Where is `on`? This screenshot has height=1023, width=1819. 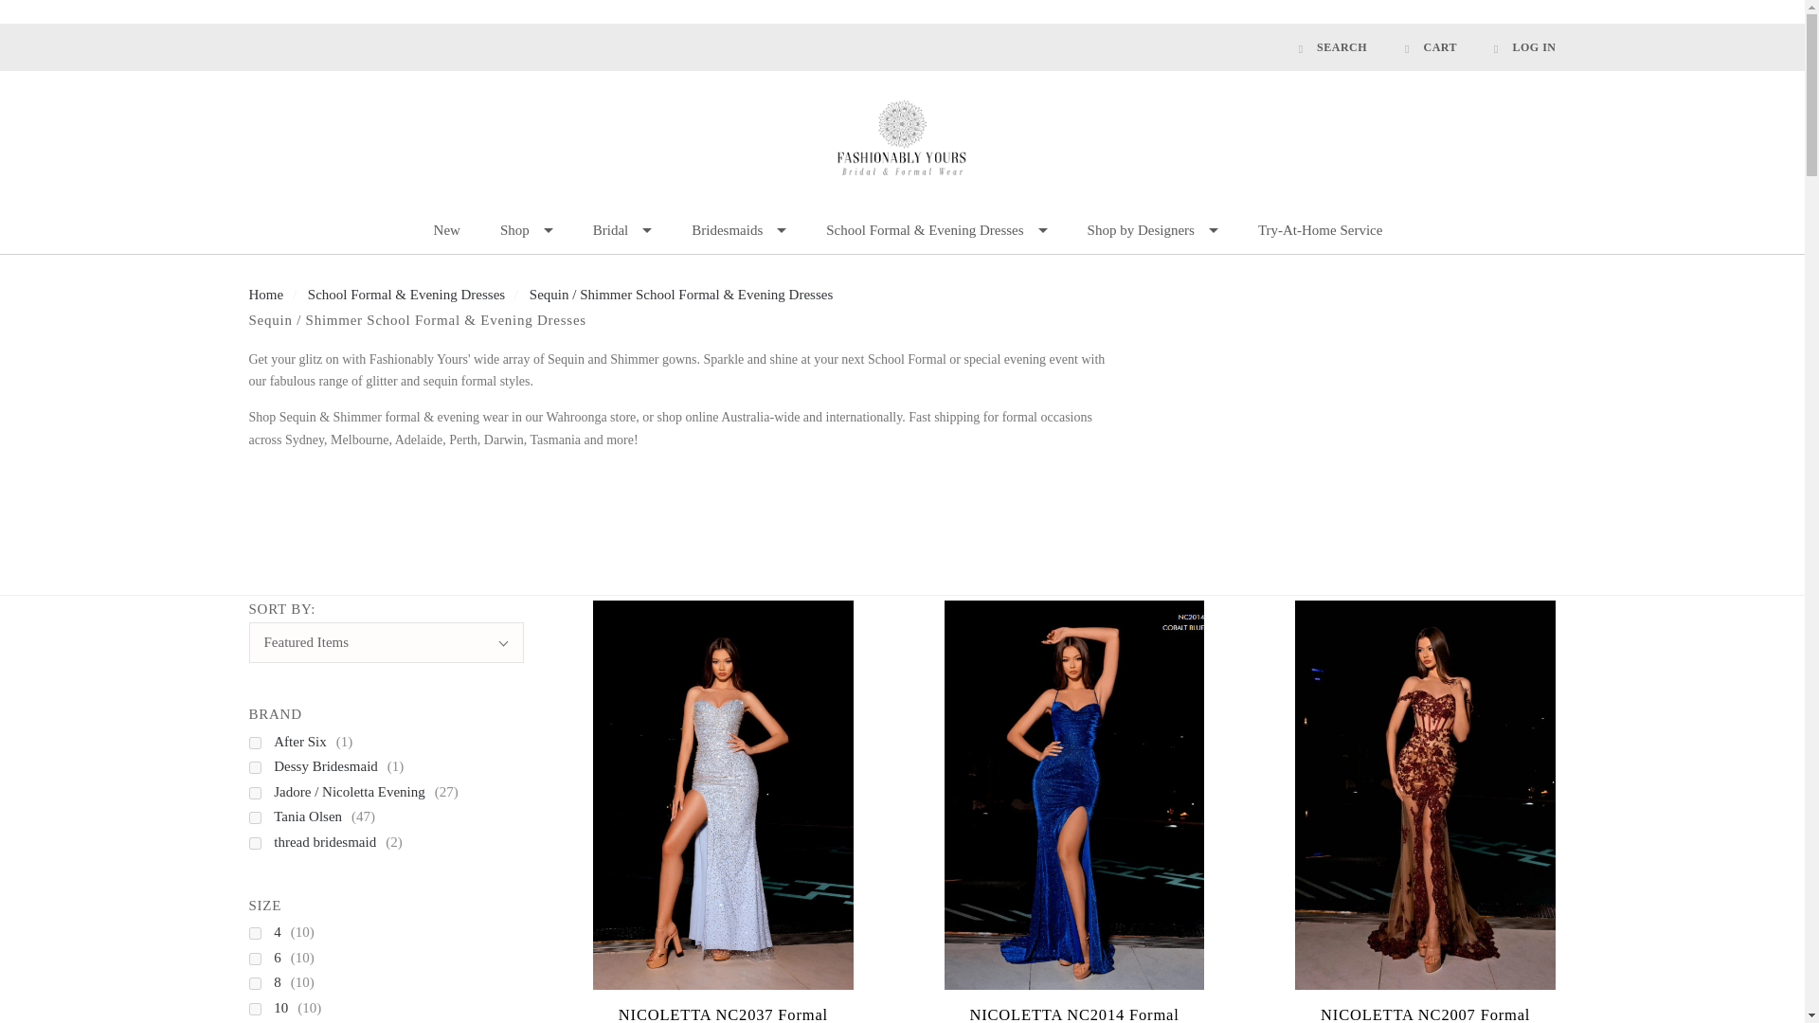 on is located at coordinates (254, 843).